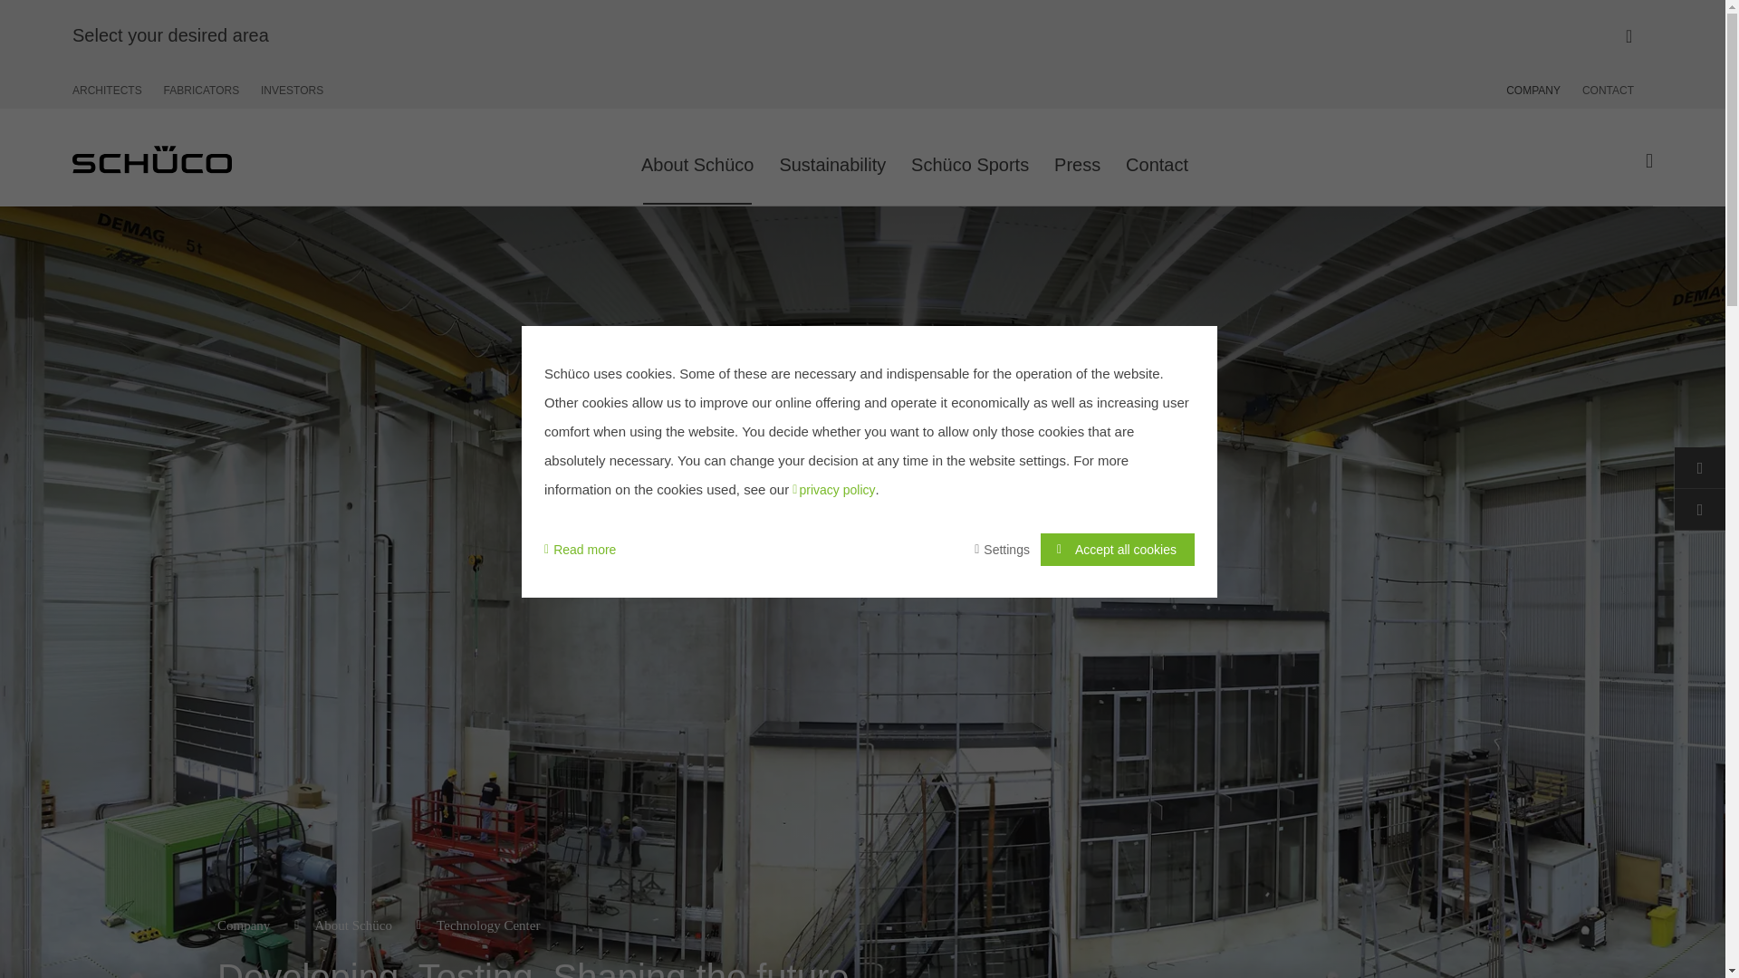 The width and height of the screenshot is (1739, 978). Describe the element at coordinates (1603, 90) in the screenshot. I see `CONTACT` at that location.